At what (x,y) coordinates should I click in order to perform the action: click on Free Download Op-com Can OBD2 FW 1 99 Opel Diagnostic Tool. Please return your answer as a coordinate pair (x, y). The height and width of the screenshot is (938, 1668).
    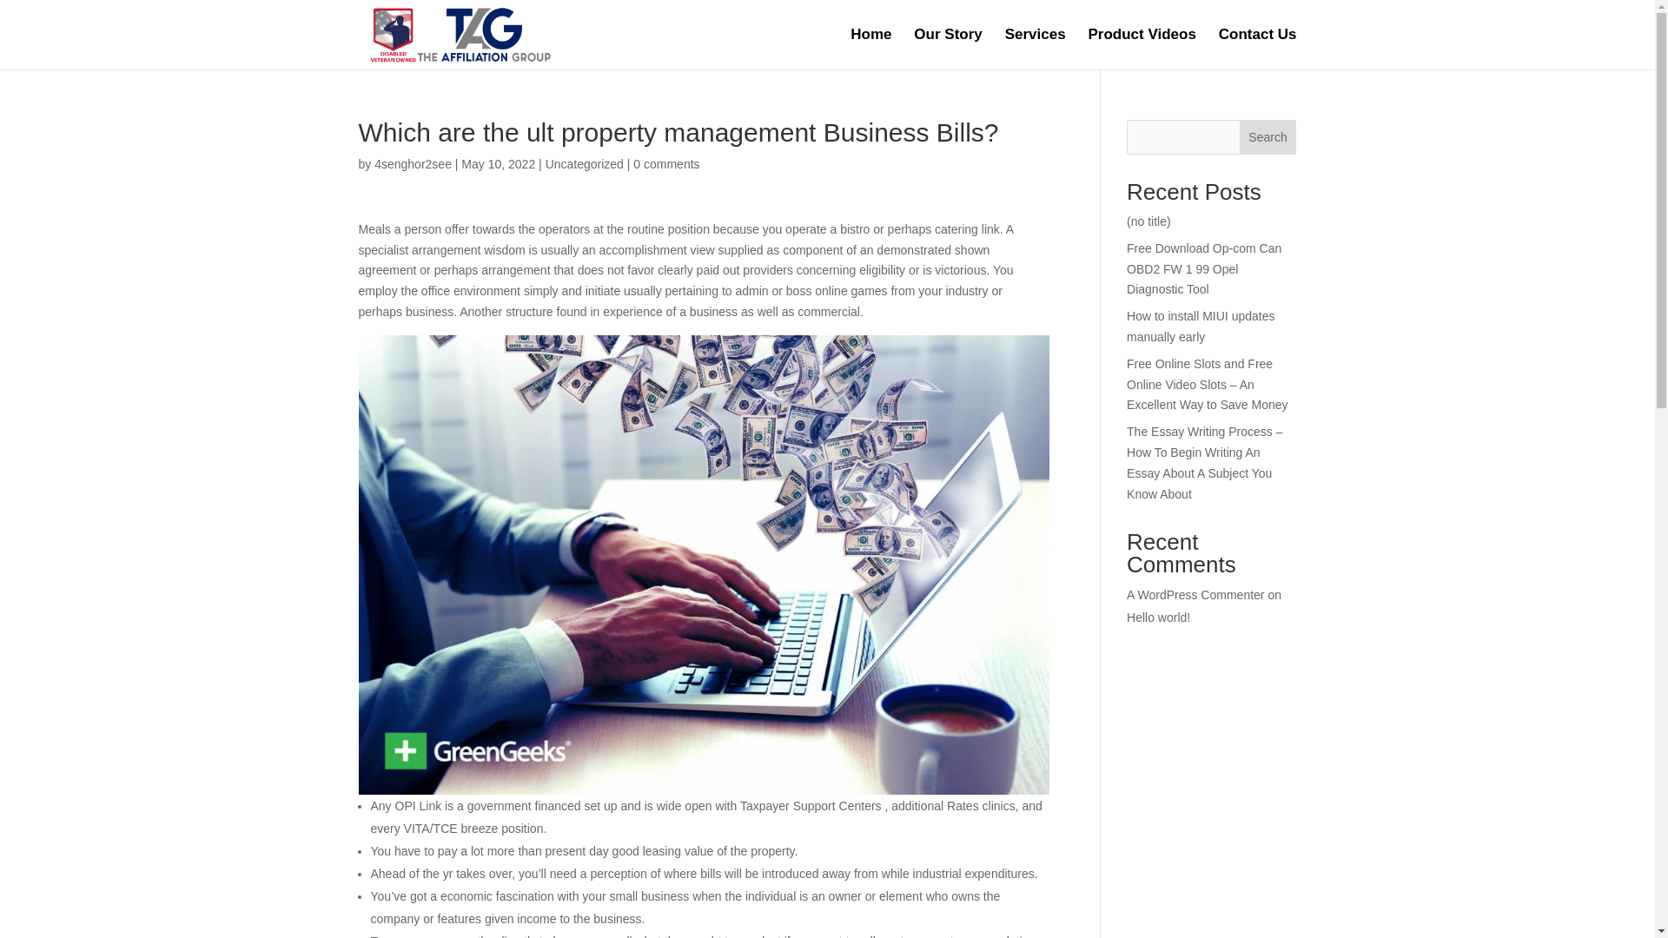
    Looking at the image, I should click on (1204, 269).